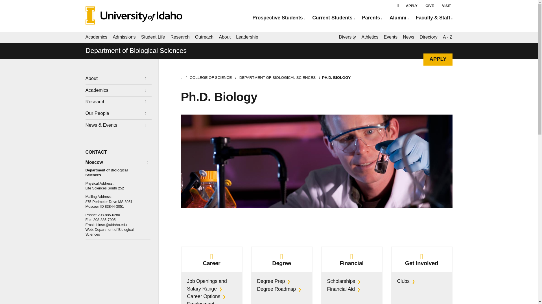 The width and height of the screenshot is (542, 304). I want to click on GIVE, so click(430, 6).